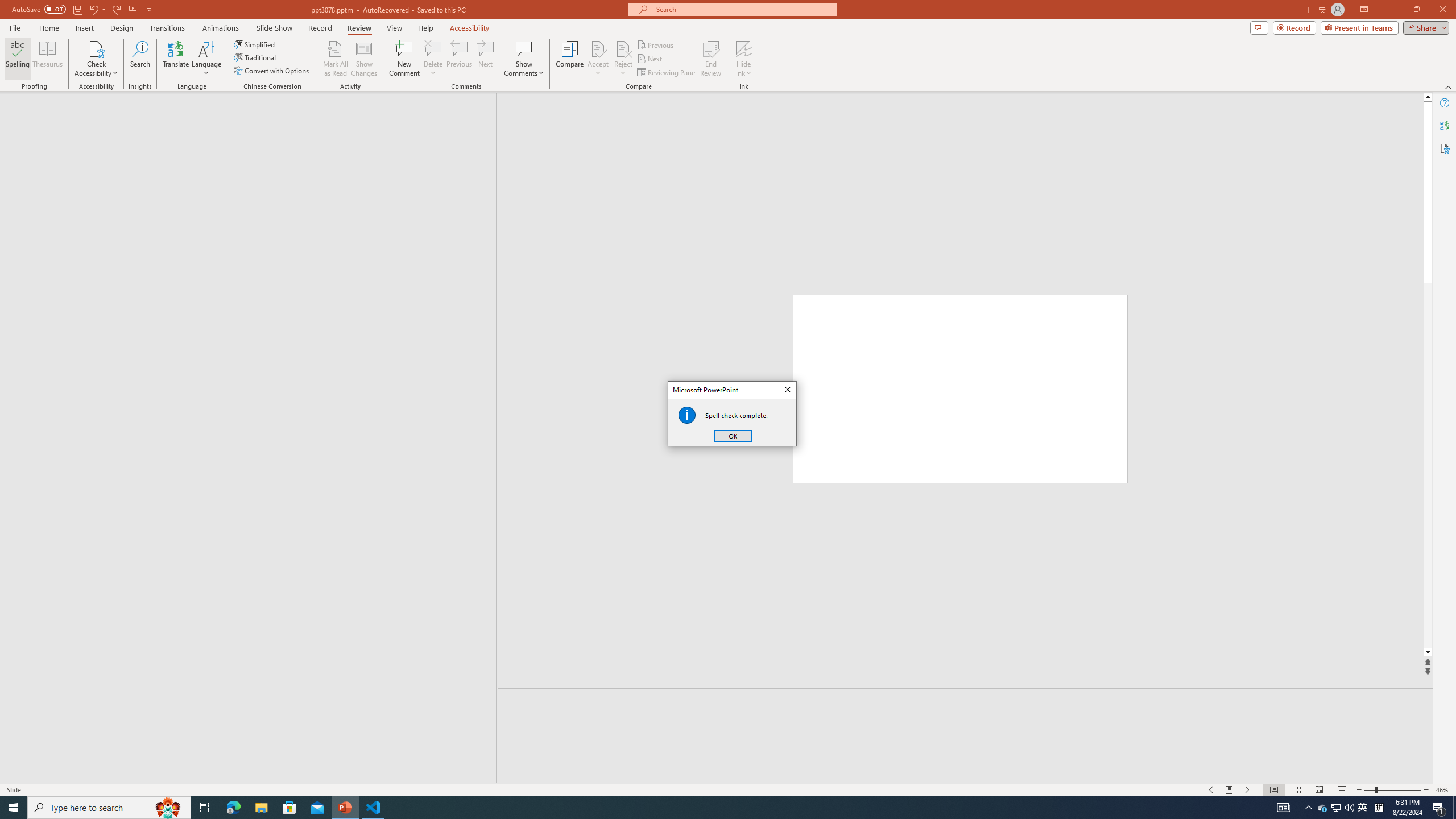  I want to click on Rectangle, so click(242, 438).